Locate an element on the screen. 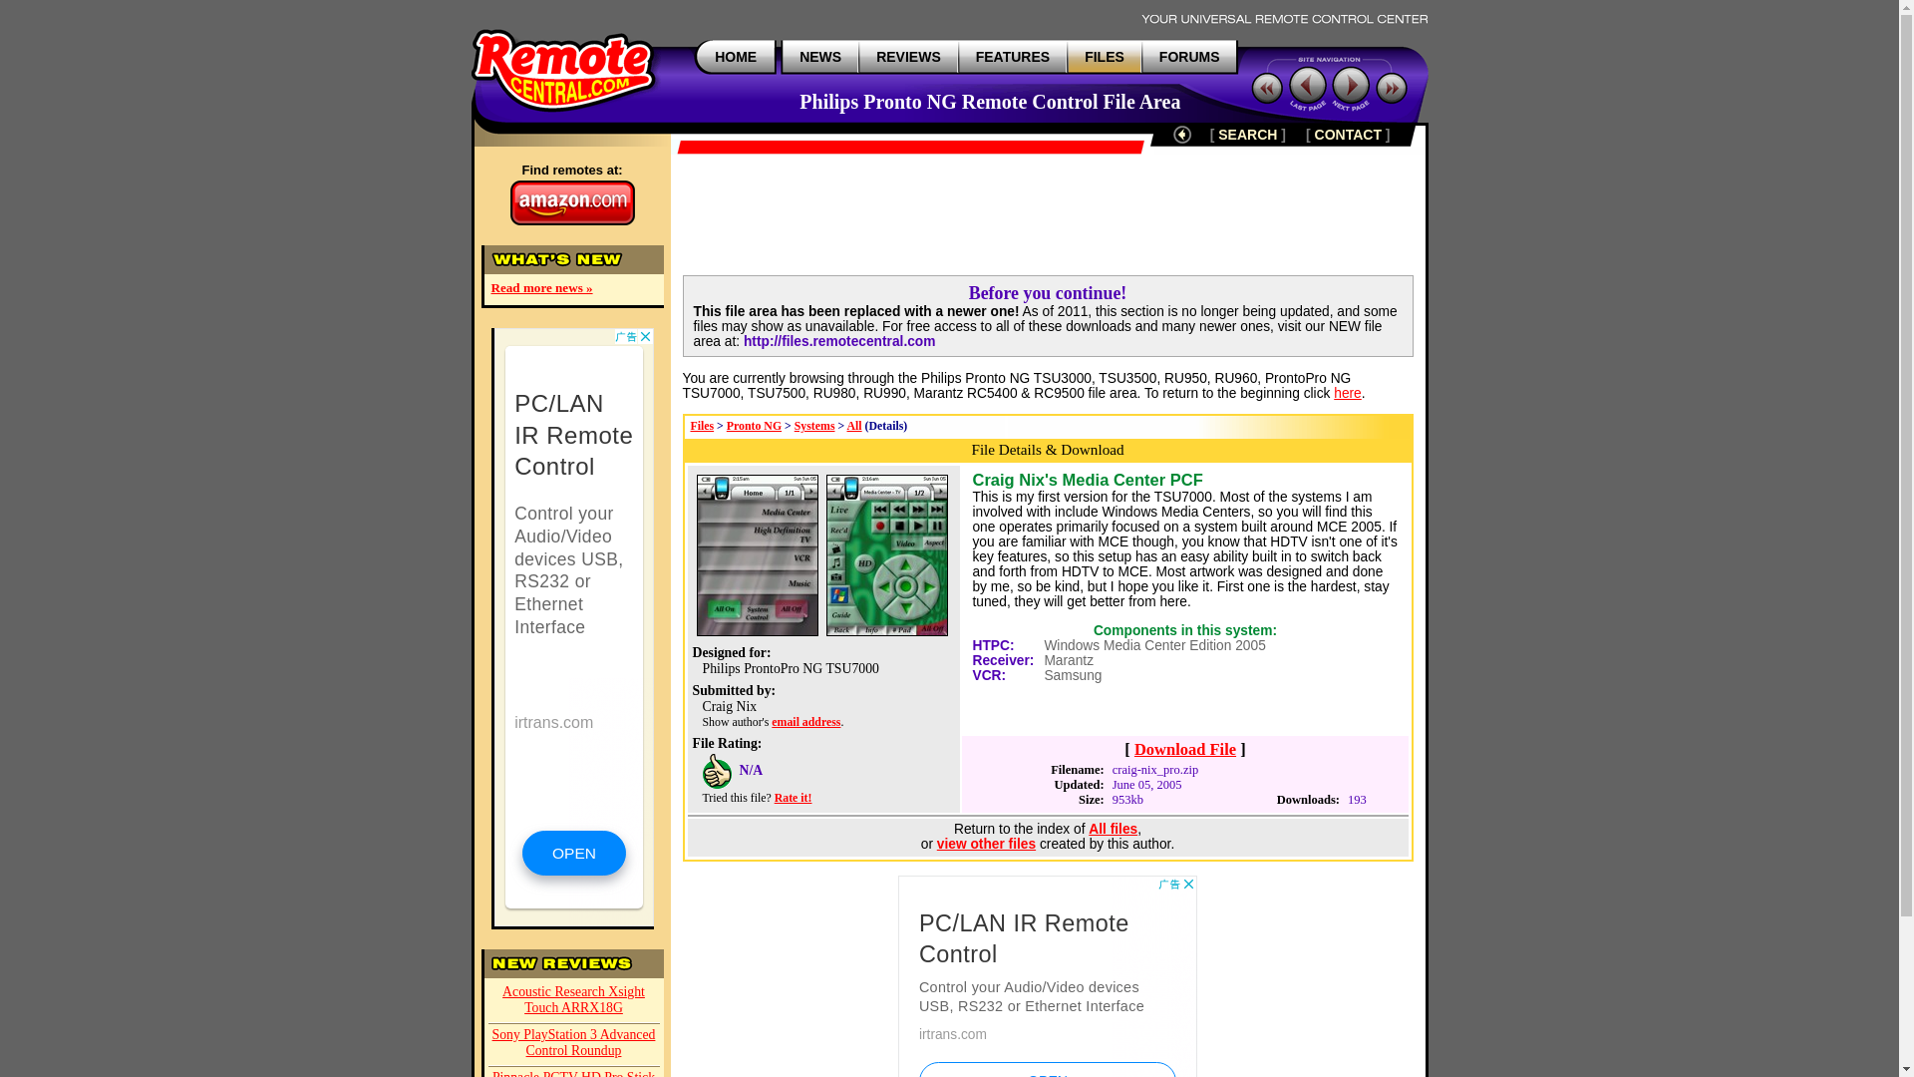 The image size is (1914, 1077). The remote control community is located at coordinates (1190, 56).